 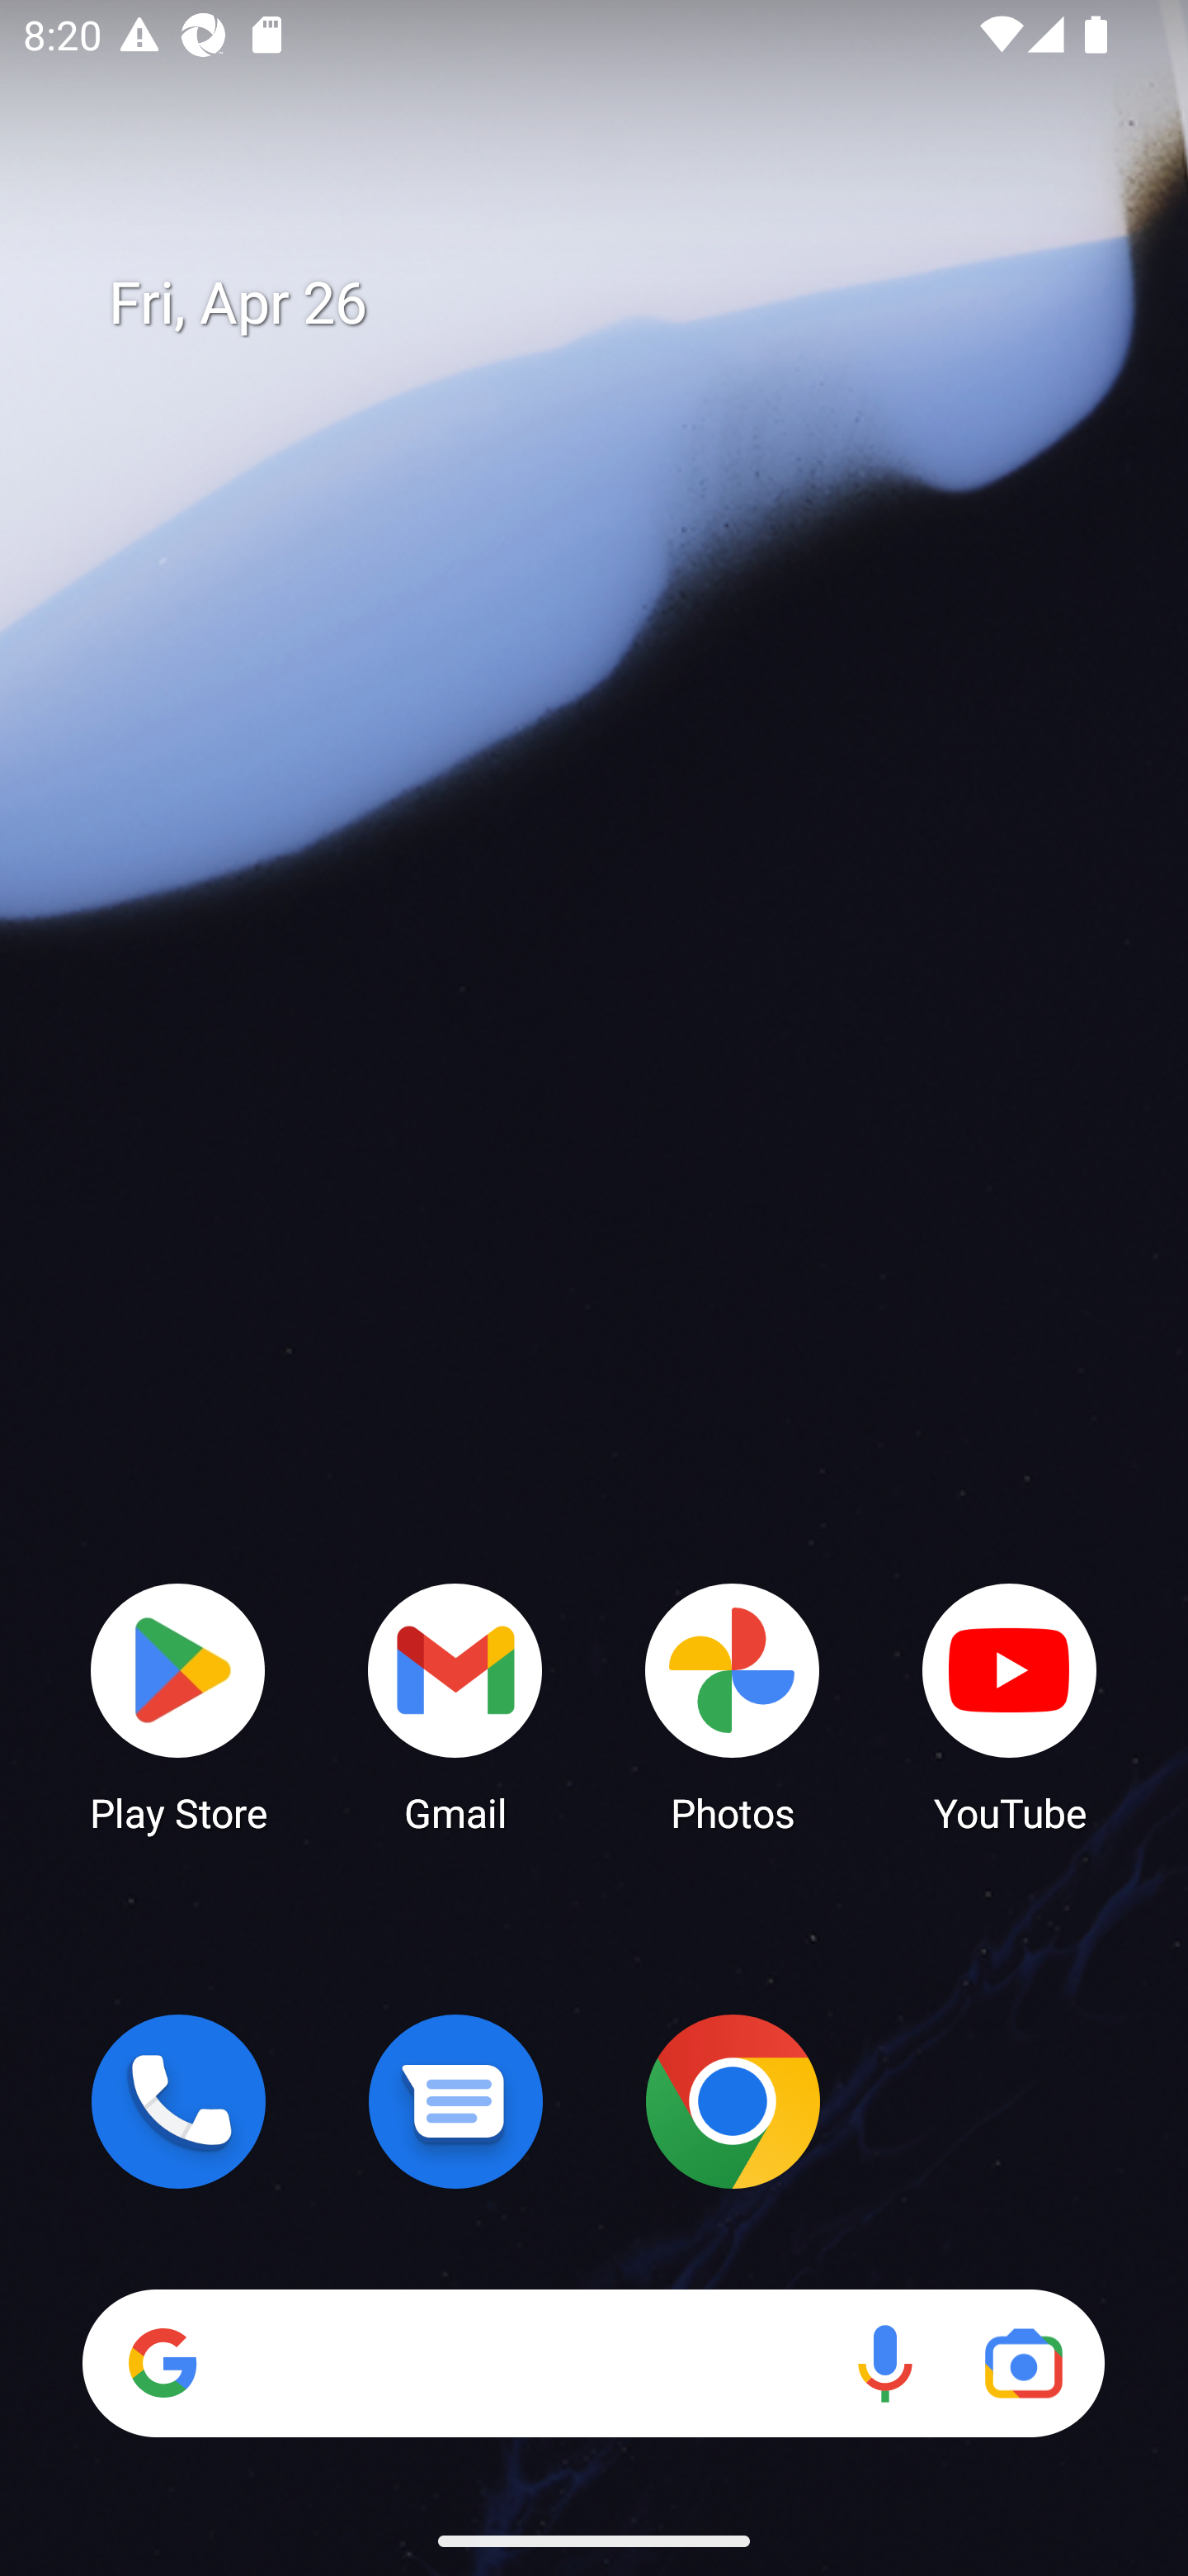 I want to click on Play Store, so click(x=178, y=1706).